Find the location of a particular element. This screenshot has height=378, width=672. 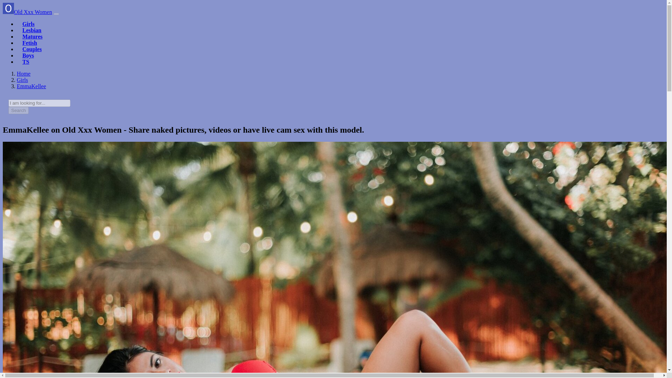

EmmaKellee is located at coordinates (31, 86).